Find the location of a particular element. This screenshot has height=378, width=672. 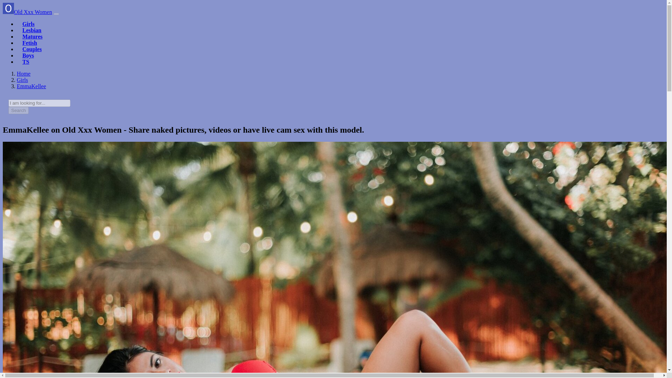

EmmaKellee is located at coordinates (31, 86).